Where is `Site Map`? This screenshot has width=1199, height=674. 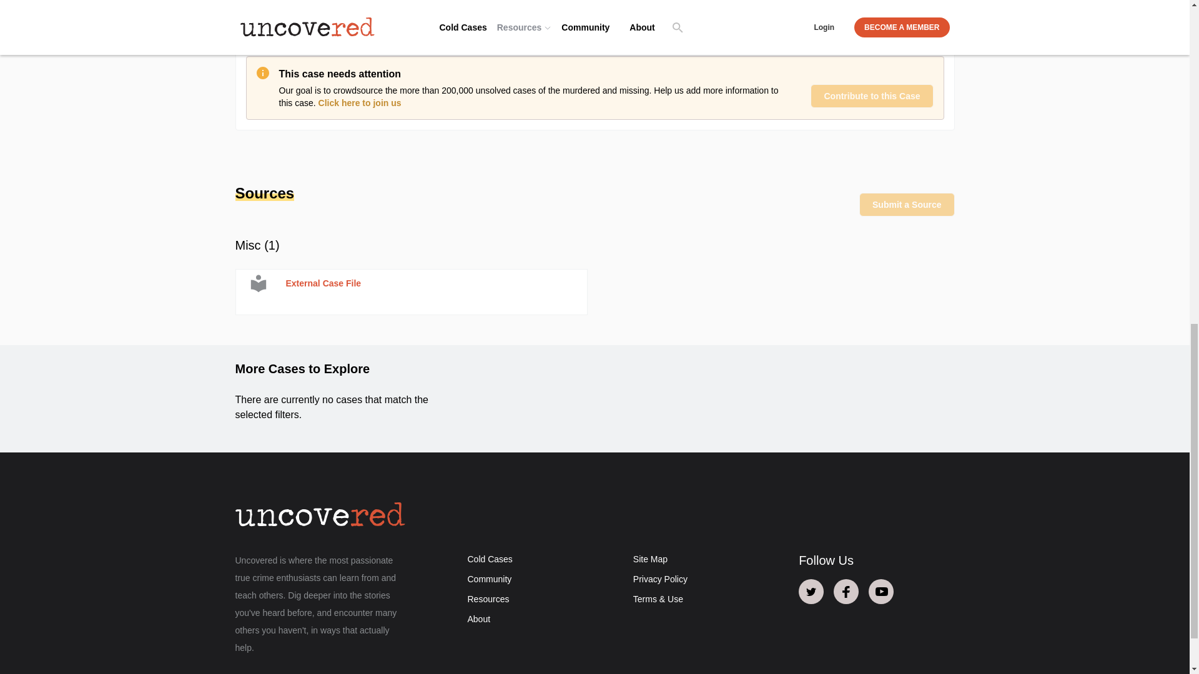
Site Map is located at coordinates (650, 559).